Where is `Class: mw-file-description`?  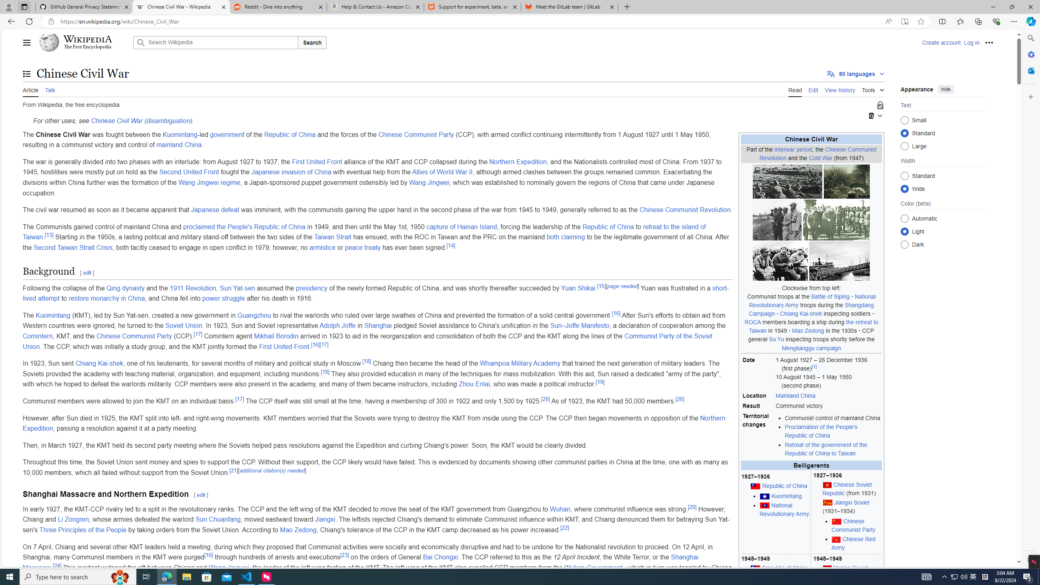
Class: mw-file-description is located at coordinates (839, 261).